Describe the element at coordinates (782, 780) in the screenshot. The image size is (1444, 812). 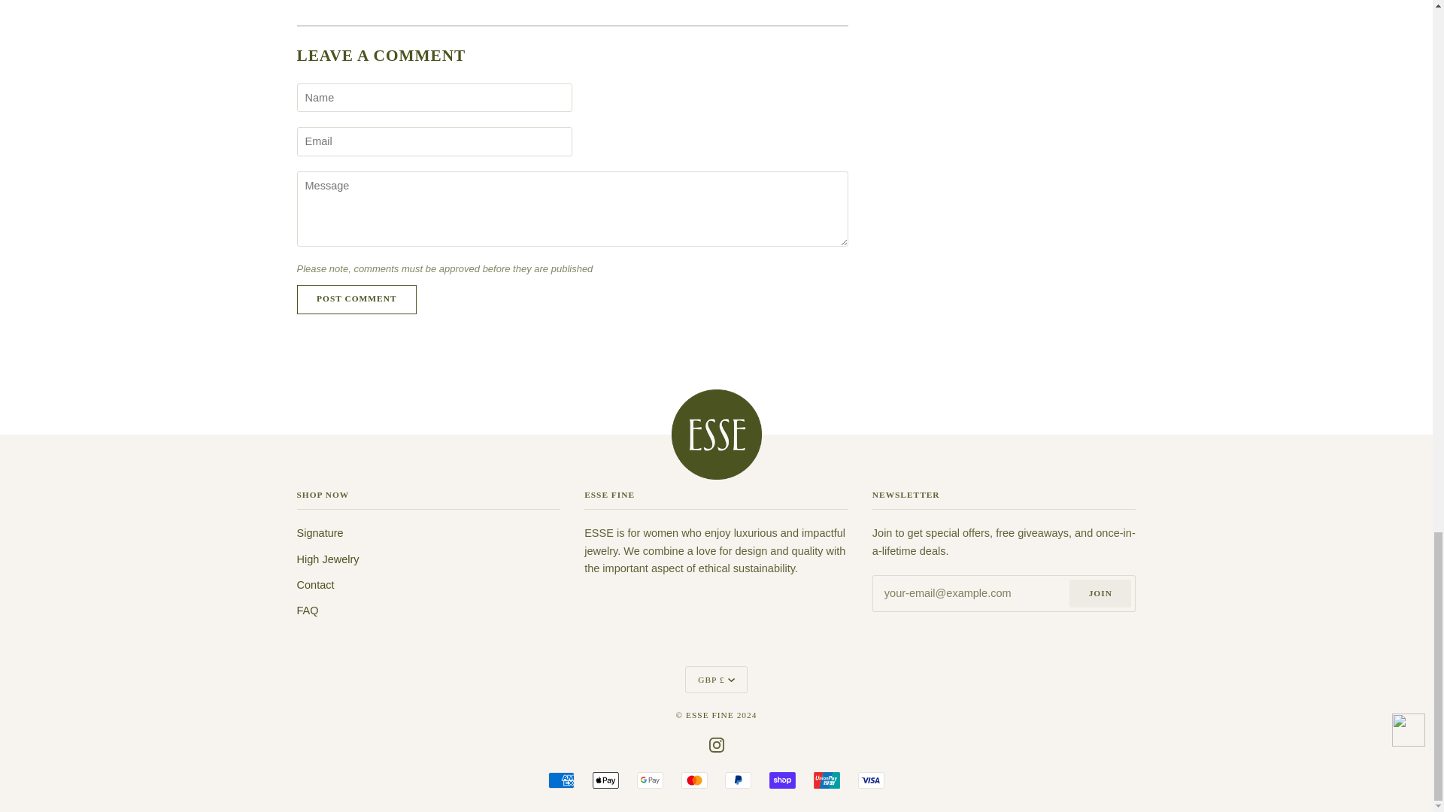
I see `SHOP PAY` at that location.